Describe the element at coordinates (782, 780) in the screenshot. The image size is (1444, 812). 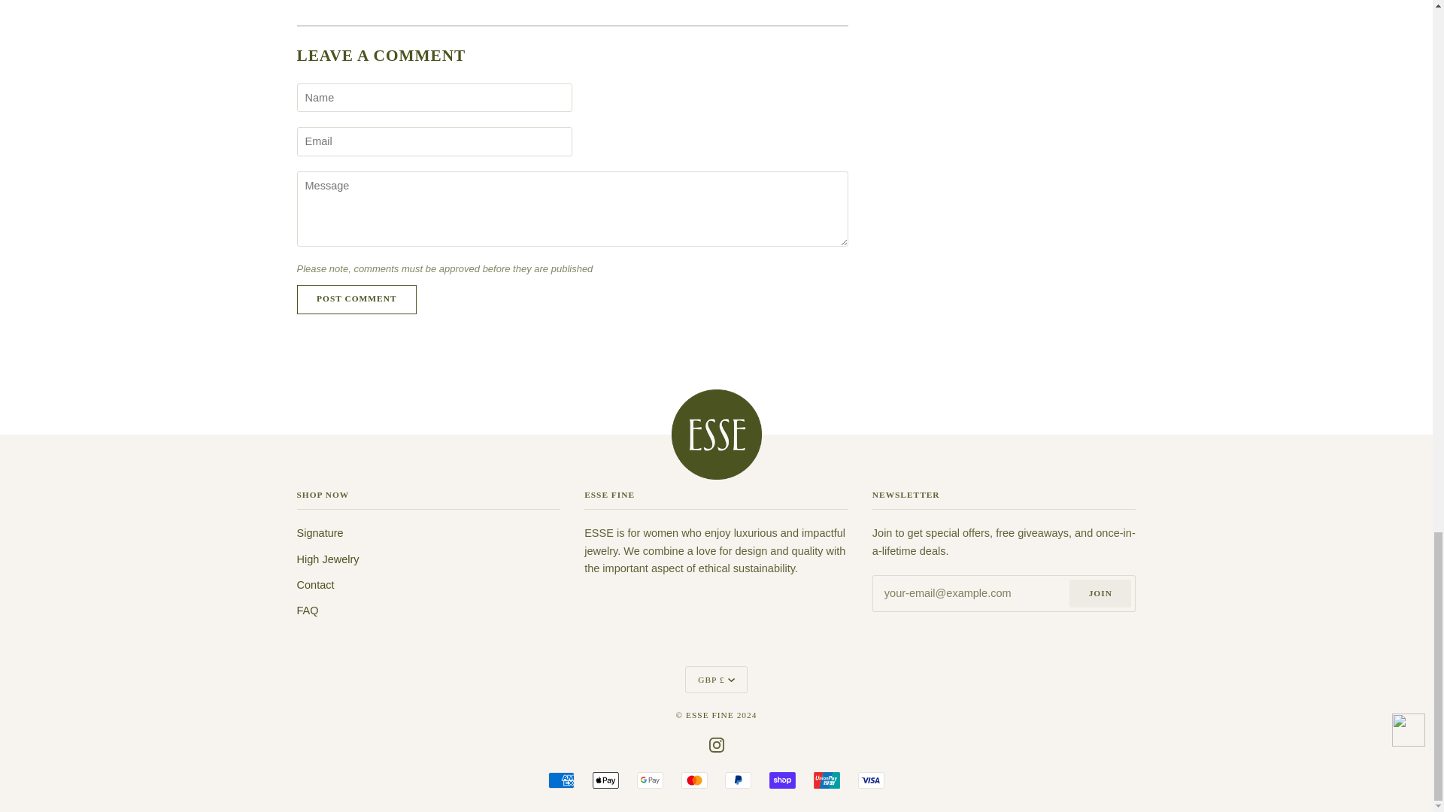
I see `SHOP PAY` at that location.